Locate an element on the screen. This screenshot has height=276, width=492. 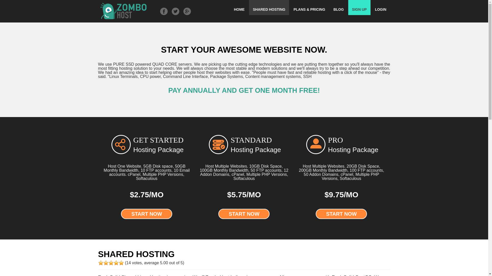
5 stars out of 5 is located at coordinates (111, 263).